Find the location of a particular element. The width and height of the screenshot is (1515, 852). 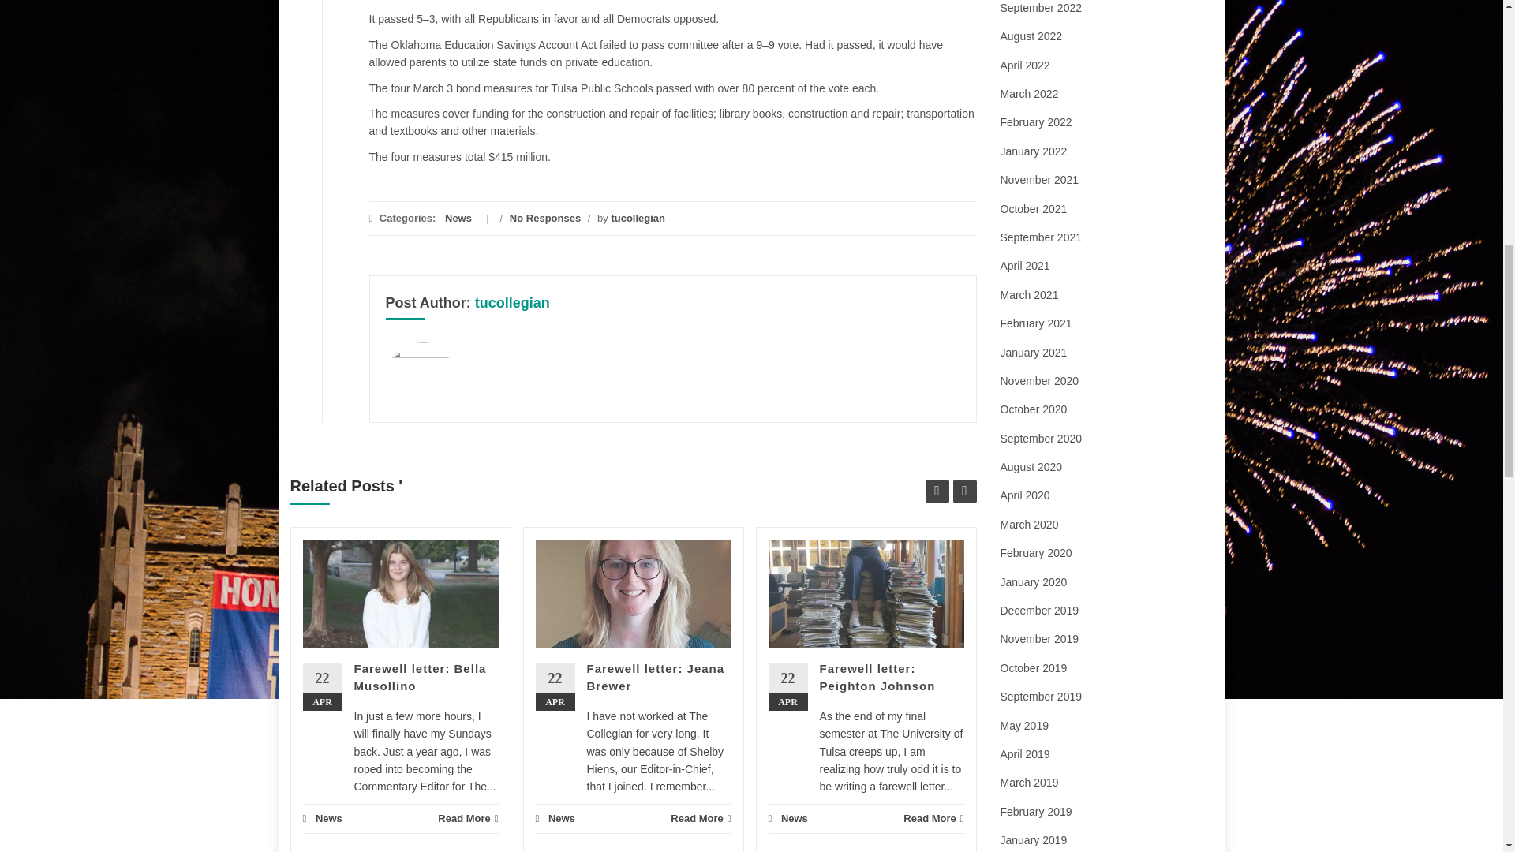

Farewell letter: Bella Musollino is located at coordinates (420, 678).